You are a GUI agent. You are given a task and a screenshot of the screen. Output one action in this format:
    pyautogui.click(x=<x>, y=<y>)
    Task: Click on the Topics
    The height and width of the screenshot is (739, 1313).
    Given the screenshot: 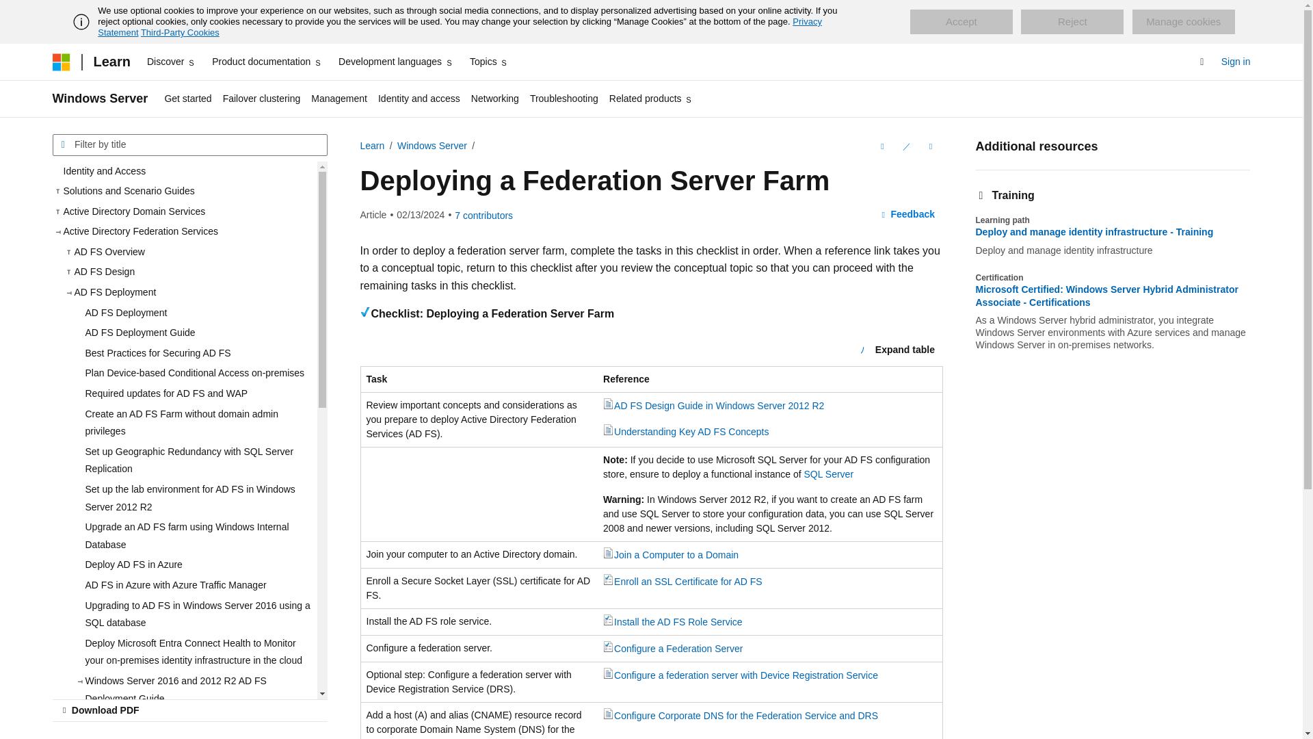 What is the action you would take?
    pyautogui.click(x=490, y=62)
    